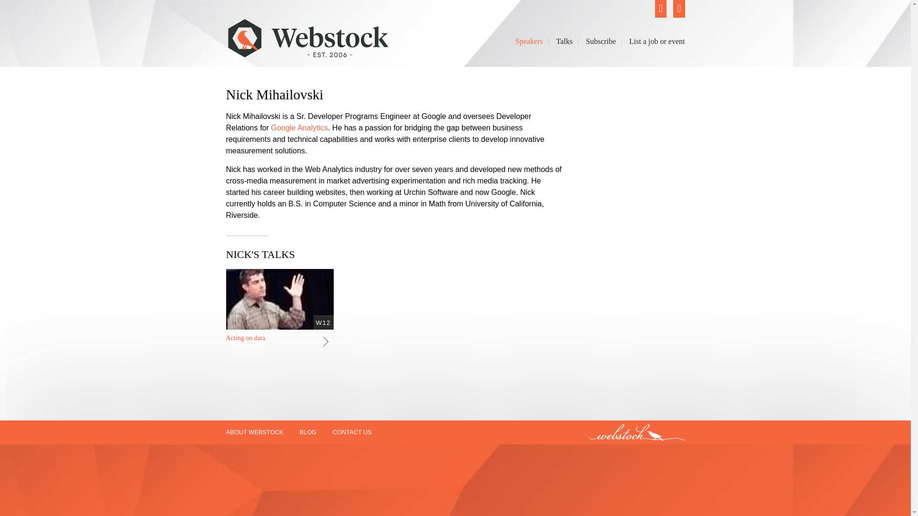 The width and height of the screenshot is (918, 516). Describe the element at coordinates (299, 128) in the screenshot. I see `Google Analytics` at that location.